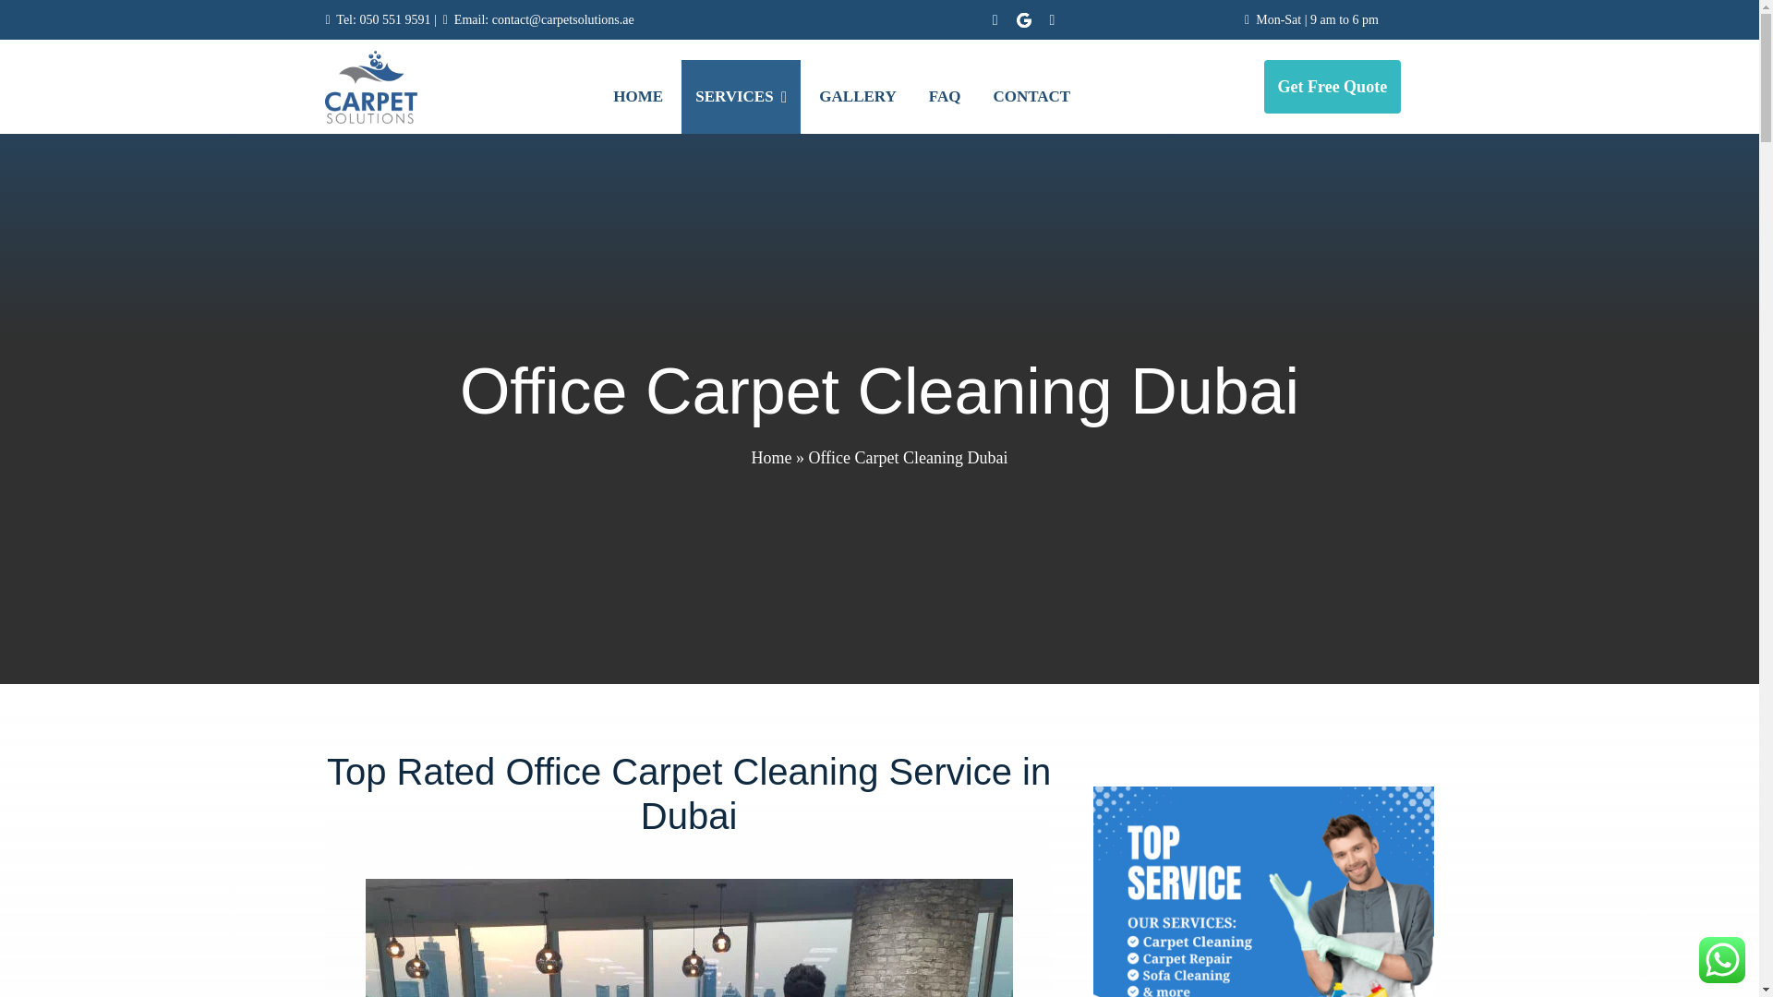 This screenshot has width=1773, height=997. I want to click on Tel: 050 551 9591, so click(383, 20).